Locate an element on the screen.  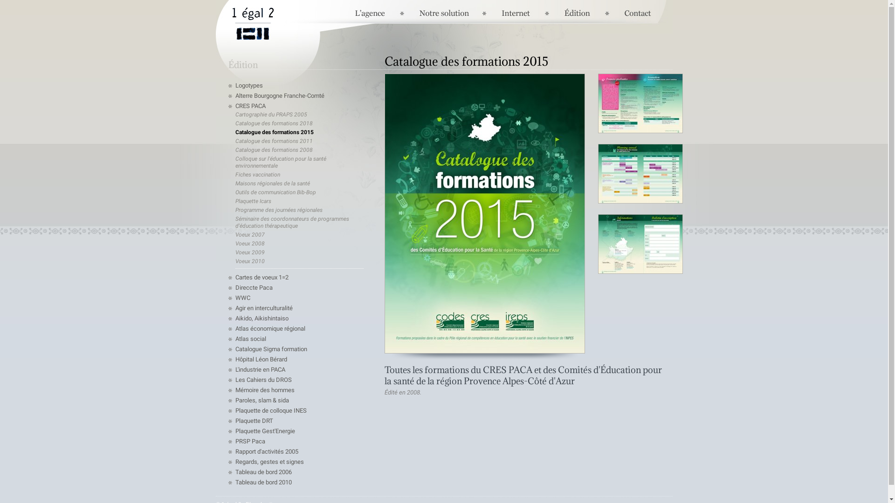
Bulletin d'inscription aux formations 2015 du CRES Paca is located at coordinates (640, 244).